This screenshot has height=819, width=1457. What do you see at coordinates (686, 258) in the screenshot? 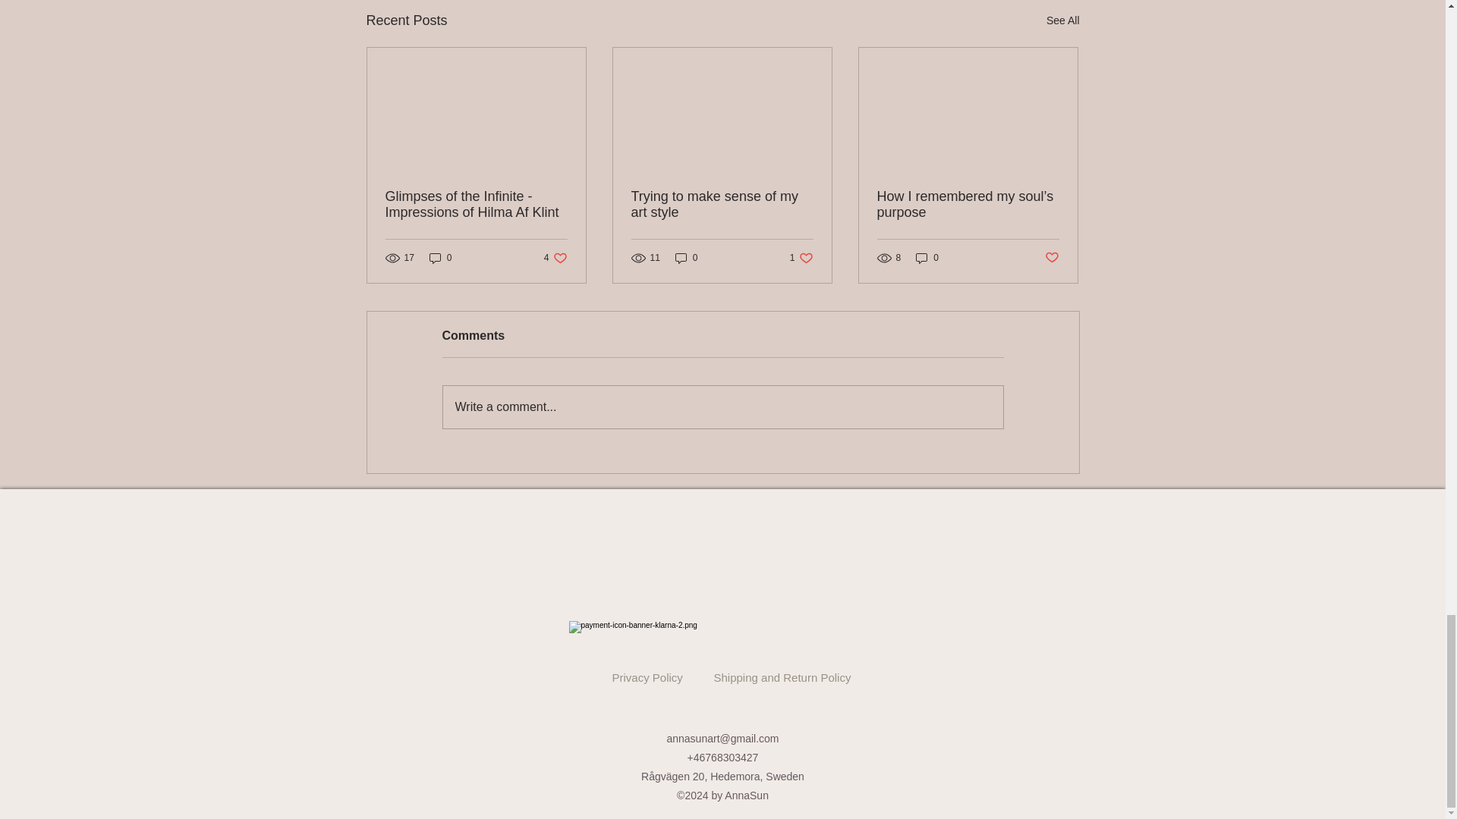
I see `0` at bounding box center [686, 258].